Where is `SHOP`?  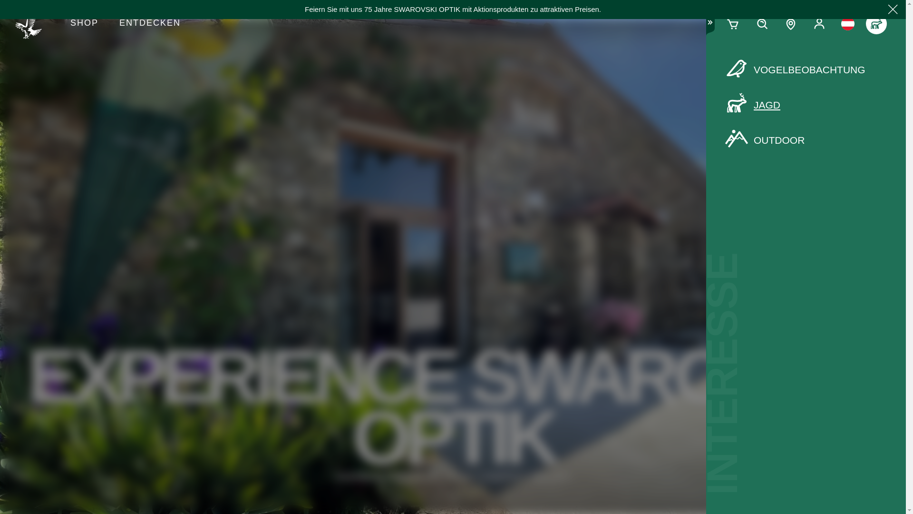
SHOP is located at coordinates (84, 24).